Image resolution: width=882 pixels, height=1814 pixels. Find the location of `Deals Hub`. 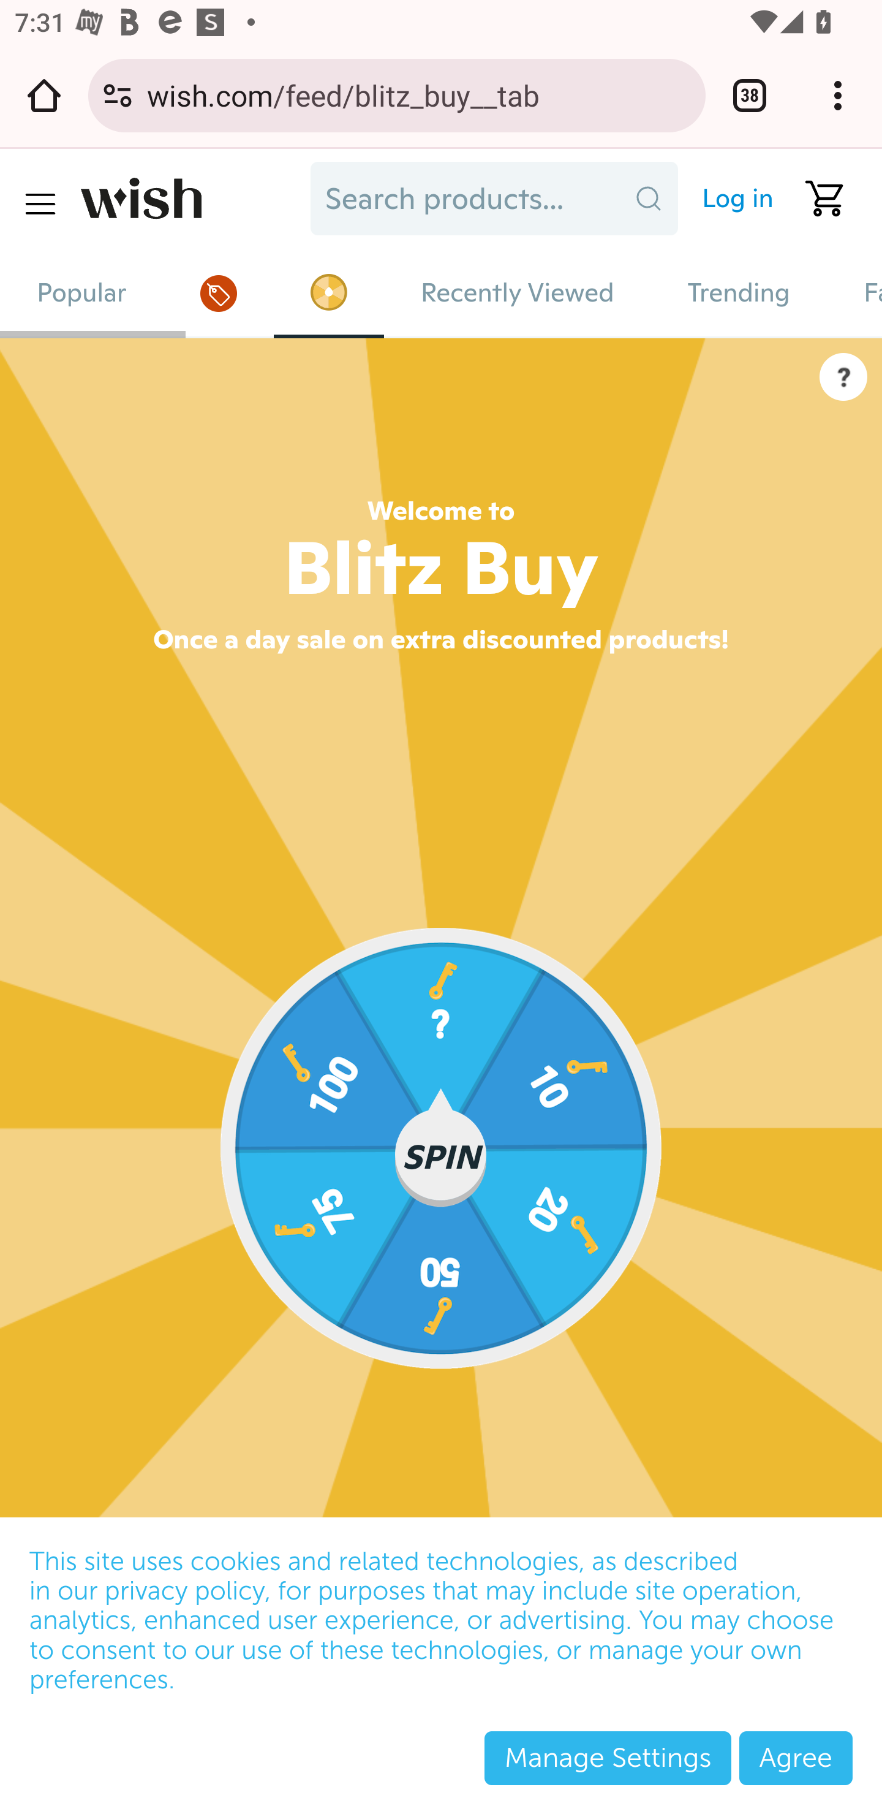

Deals Hub is located at coordinates (218, 293).